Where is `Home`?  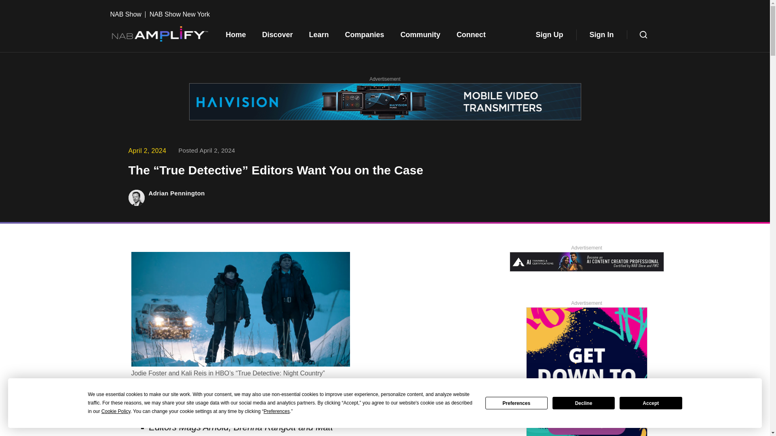 Home is located at coordinates (235, 35).